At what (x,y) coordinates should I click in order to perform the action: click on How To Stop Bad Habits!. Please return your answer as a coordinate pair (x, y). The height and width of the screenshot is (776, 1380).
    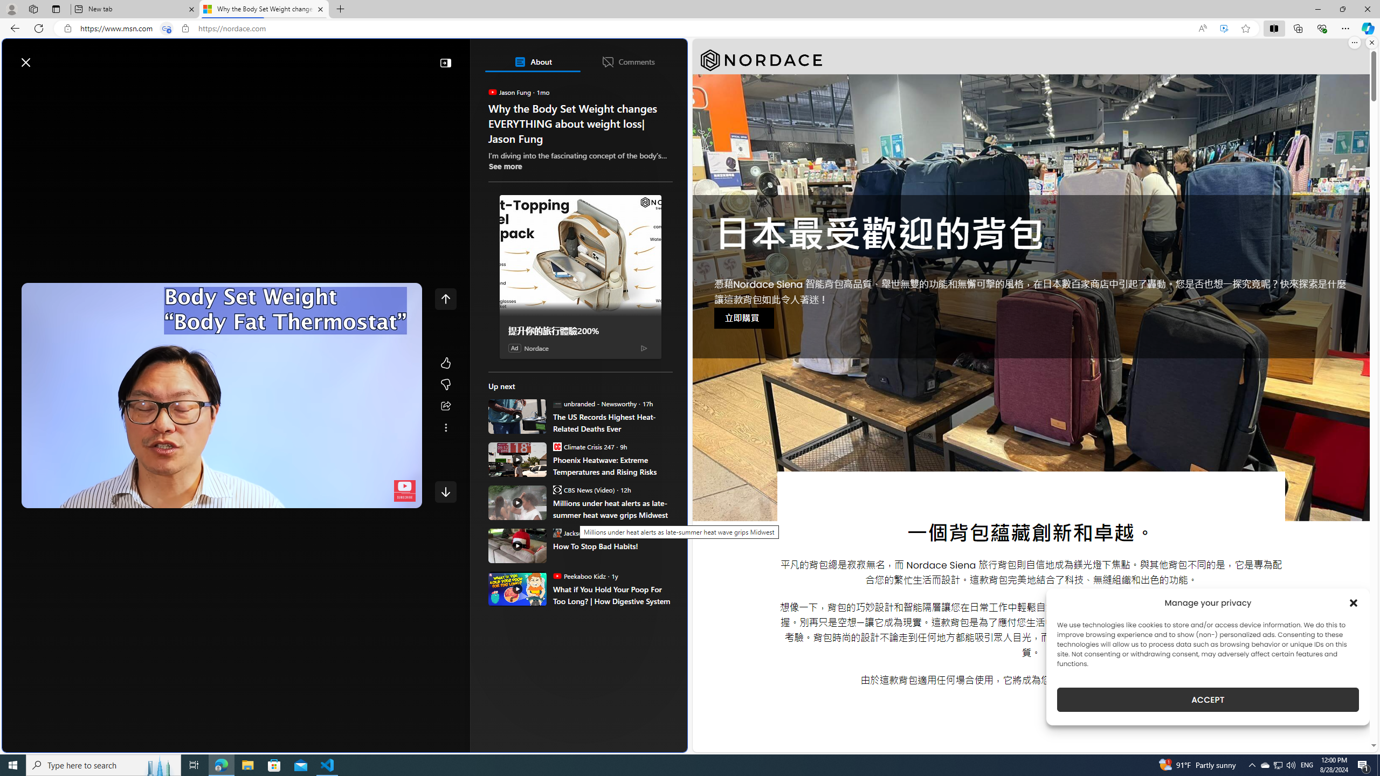
    Looking at the image, I should click on (517, 545).